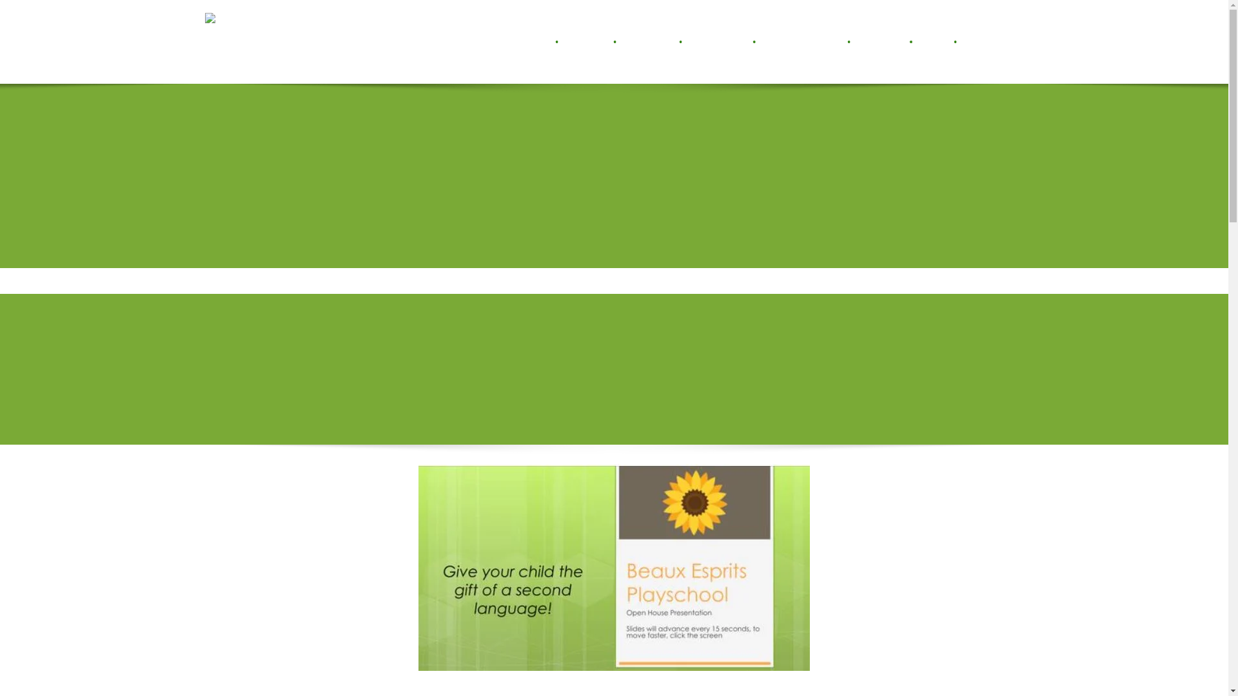 This screenshot has height=696, width=1238. Describe the element at coordinates (803, 41) in the screenshot. I see `Parental Involvement` at that location.